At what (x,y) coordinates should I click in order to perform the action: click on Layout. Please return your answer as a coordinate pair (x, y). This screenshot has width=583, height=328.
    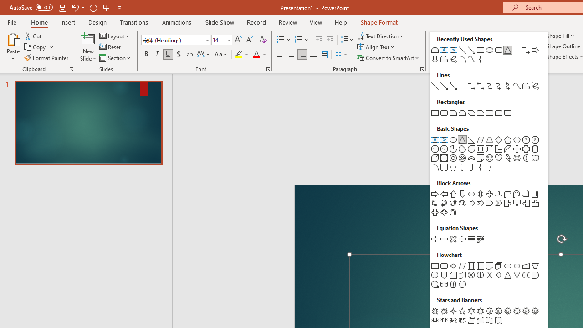
    Looking at the image, I should click on (115, 36).